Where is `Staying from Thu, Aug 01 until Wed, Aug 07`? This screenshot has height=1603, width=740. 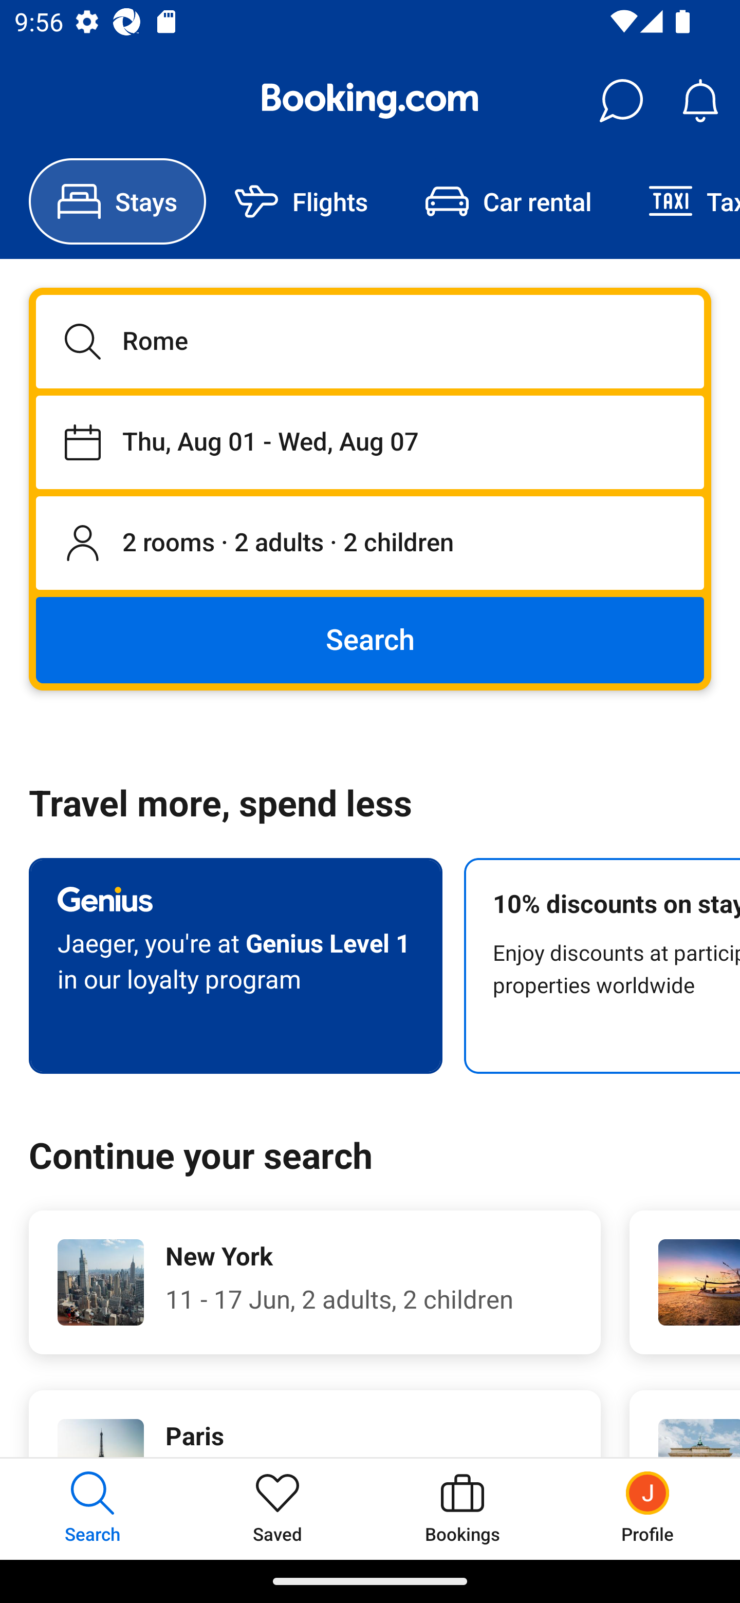
Staying from Thu, Aug 01 until Wed, Aug 07 is located at coordinates (370, 442).